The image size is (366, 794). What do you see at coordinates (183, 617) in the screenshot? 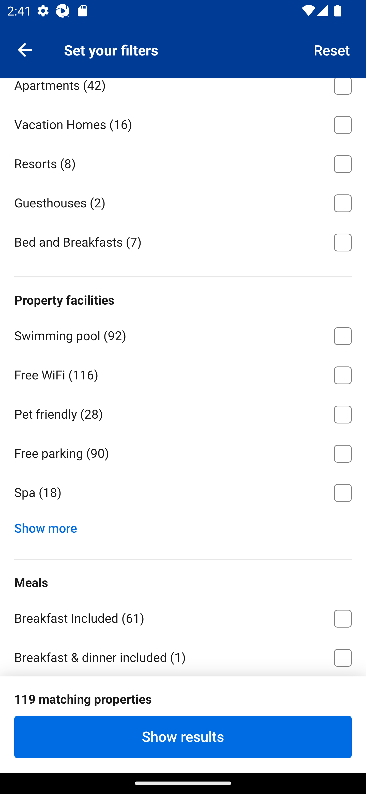
I see `Breakfast Included ⁦(61)` at bounding box center [183, 617].